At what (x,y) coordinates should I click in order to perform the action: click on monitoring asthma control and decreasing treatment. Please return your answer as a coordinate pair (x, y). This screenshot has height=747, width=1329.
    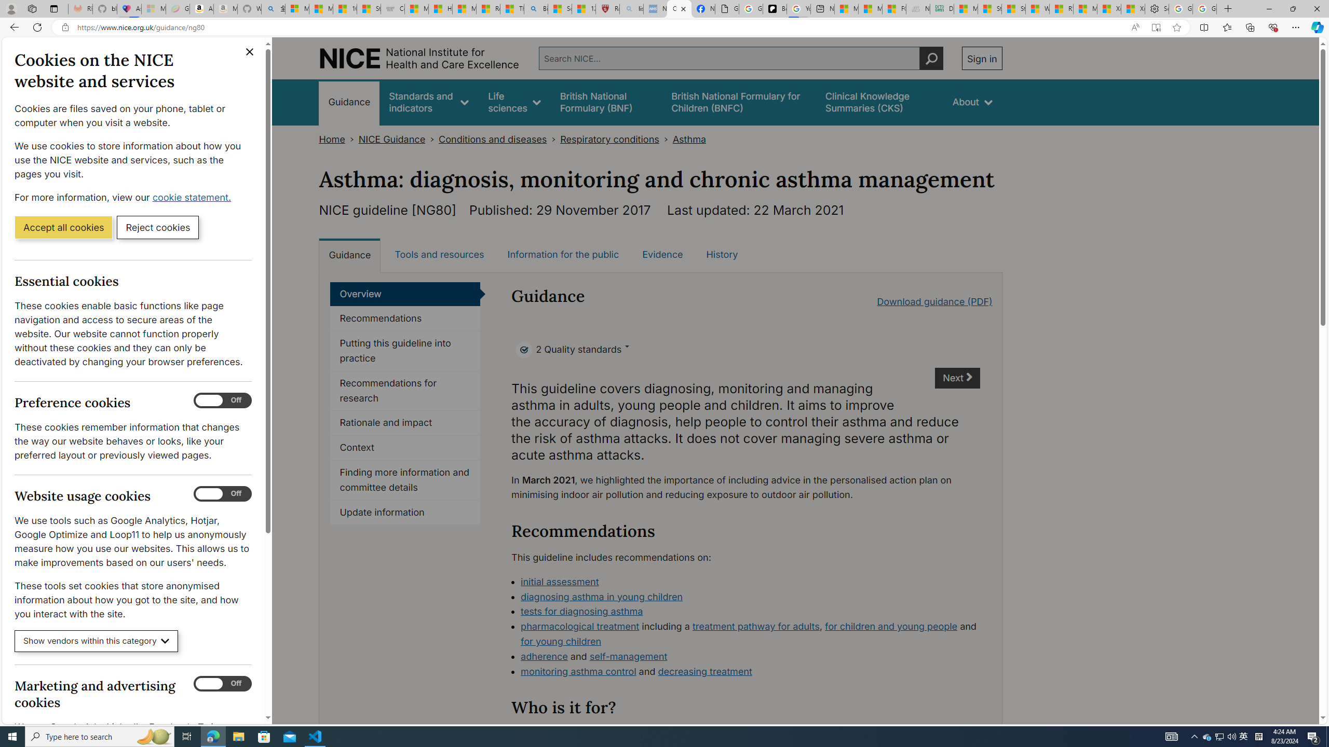
    Looking at the image, I should click on (751, 672).